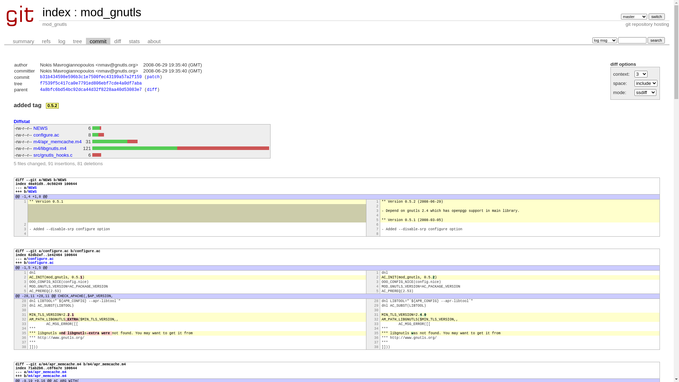  Describe the element at coordinates (377, 286) in the screenshot. I see `4` at that location.